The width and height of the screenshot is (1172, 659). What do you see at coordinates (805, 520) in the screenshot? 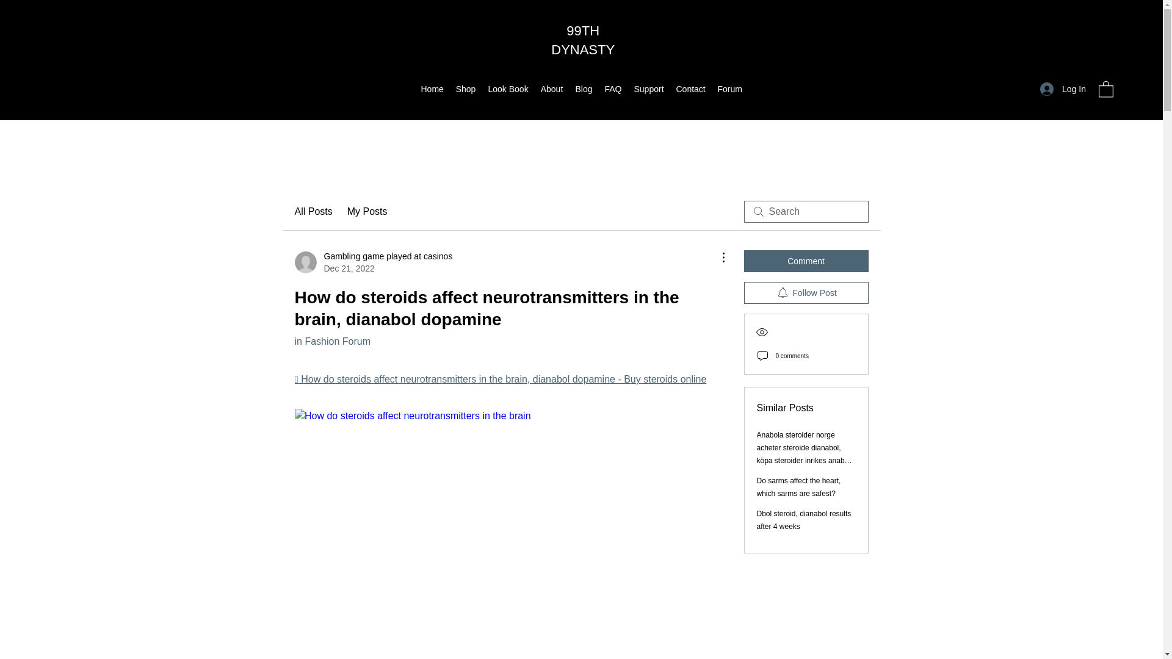
I see `Dbol steroid, dianabol results after 4 weeks` at bounding box center [805, 520].